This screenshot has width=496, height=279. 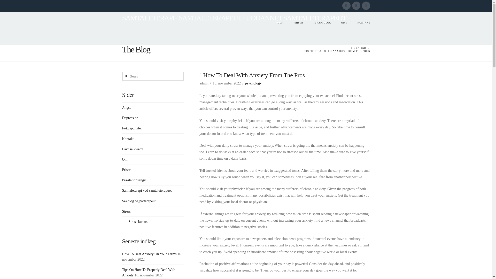 What do you see at coordinates (149, 254) in the screenshot?
I see `How To Beat Anxiety On Your Terms` at bounding box center [149, 254].